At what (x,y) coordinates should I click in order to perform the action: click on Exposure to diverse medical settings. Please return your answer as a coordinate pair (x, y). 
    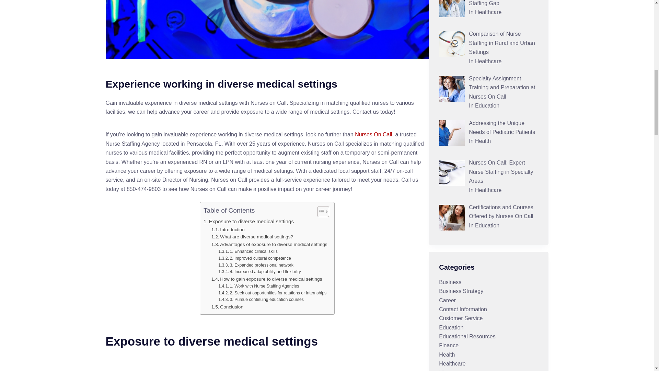
    Looking at the image, I should click on (248, 221).